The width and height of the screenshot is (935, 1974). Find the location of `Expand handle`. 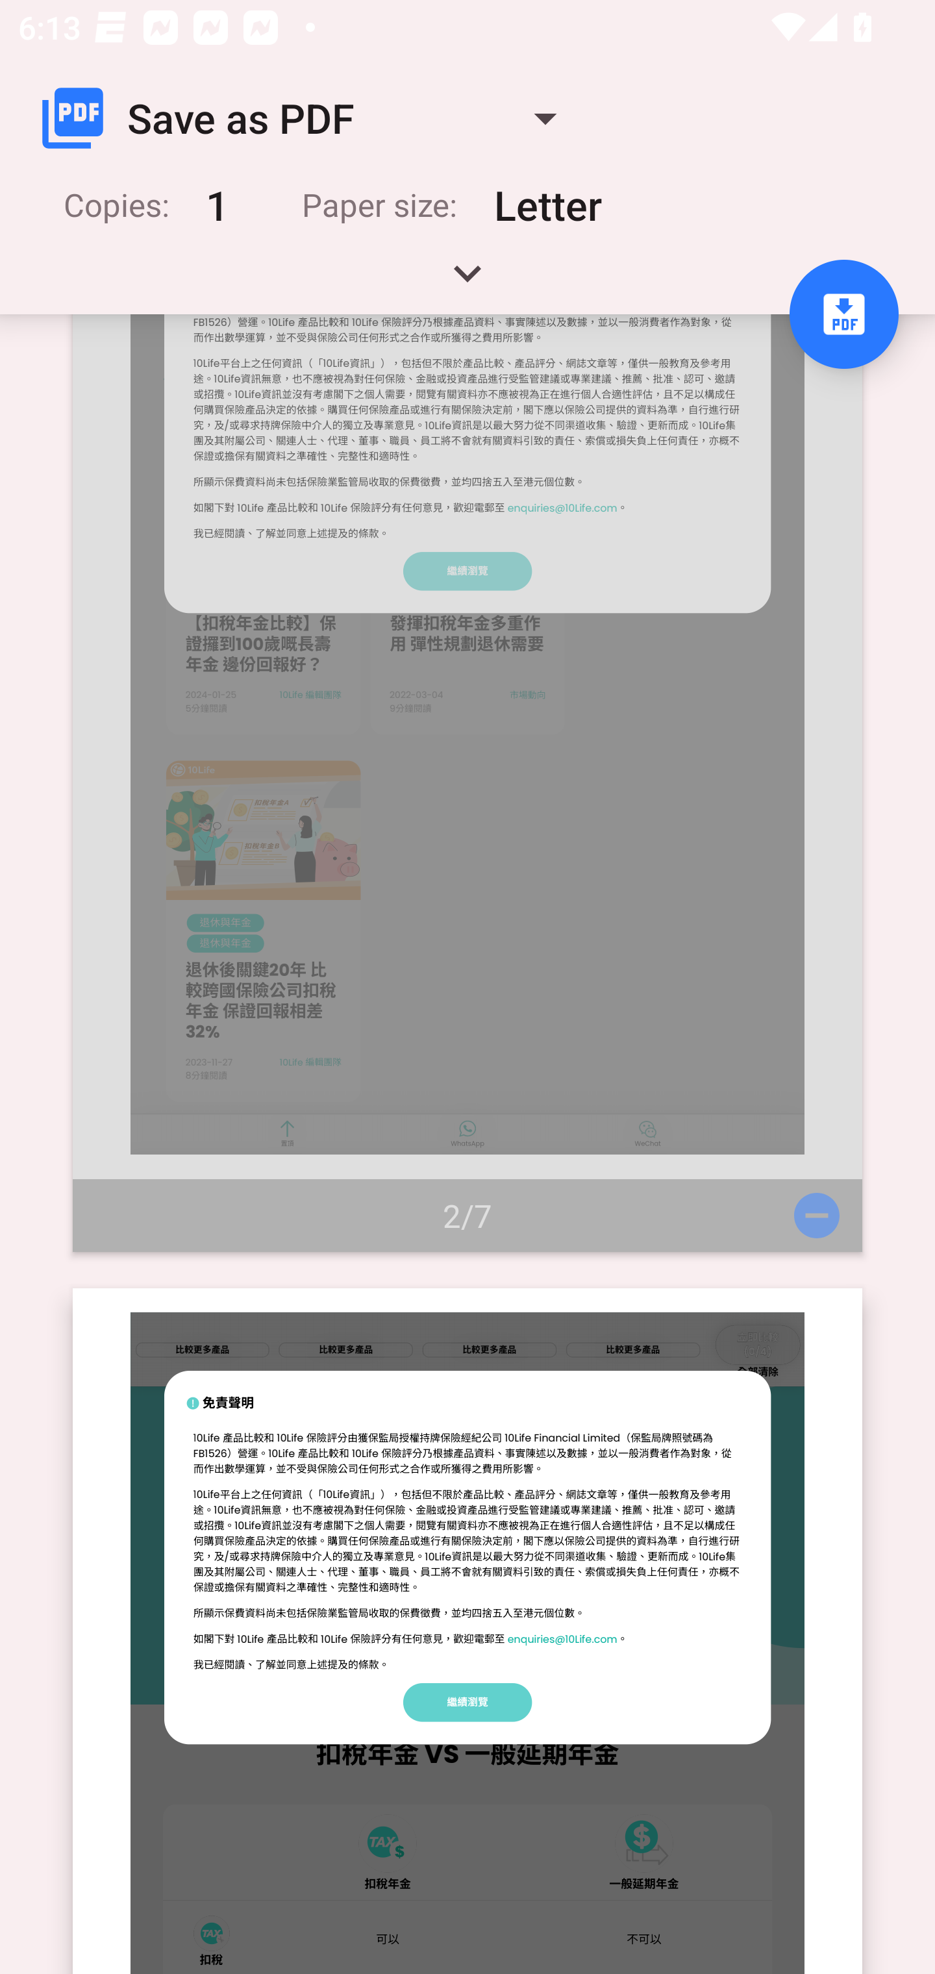

Expand handle is located at coordinates (467, 282).